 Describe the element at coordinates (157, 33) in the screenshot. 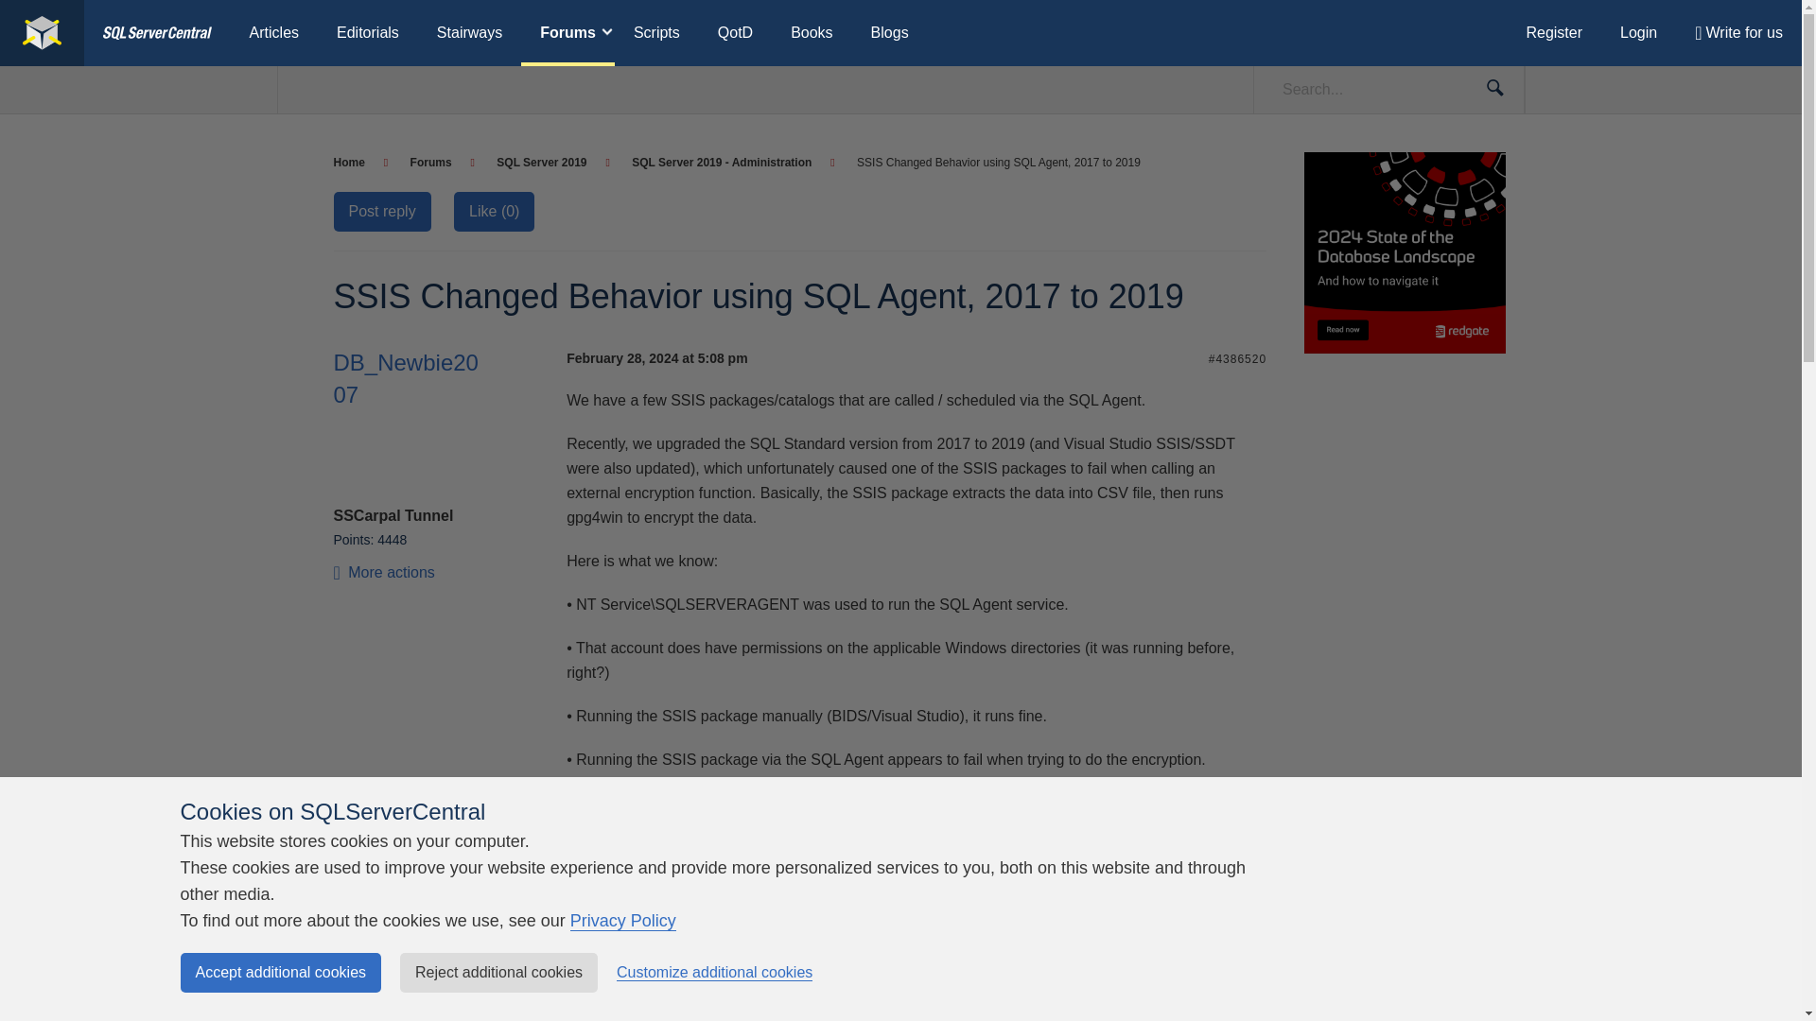

I see `SQLServerCentral` at that location.